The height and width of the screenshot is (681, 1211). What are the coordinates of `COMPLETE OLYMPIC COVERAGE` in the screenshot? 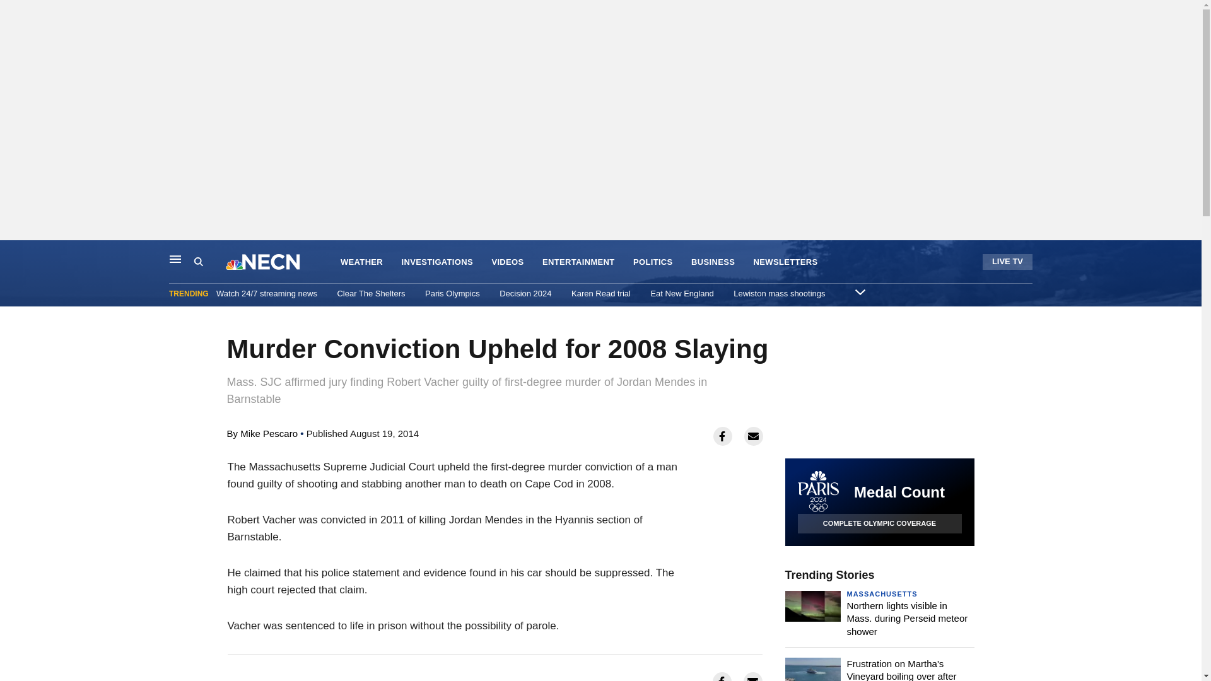 It's located at (879, 523).